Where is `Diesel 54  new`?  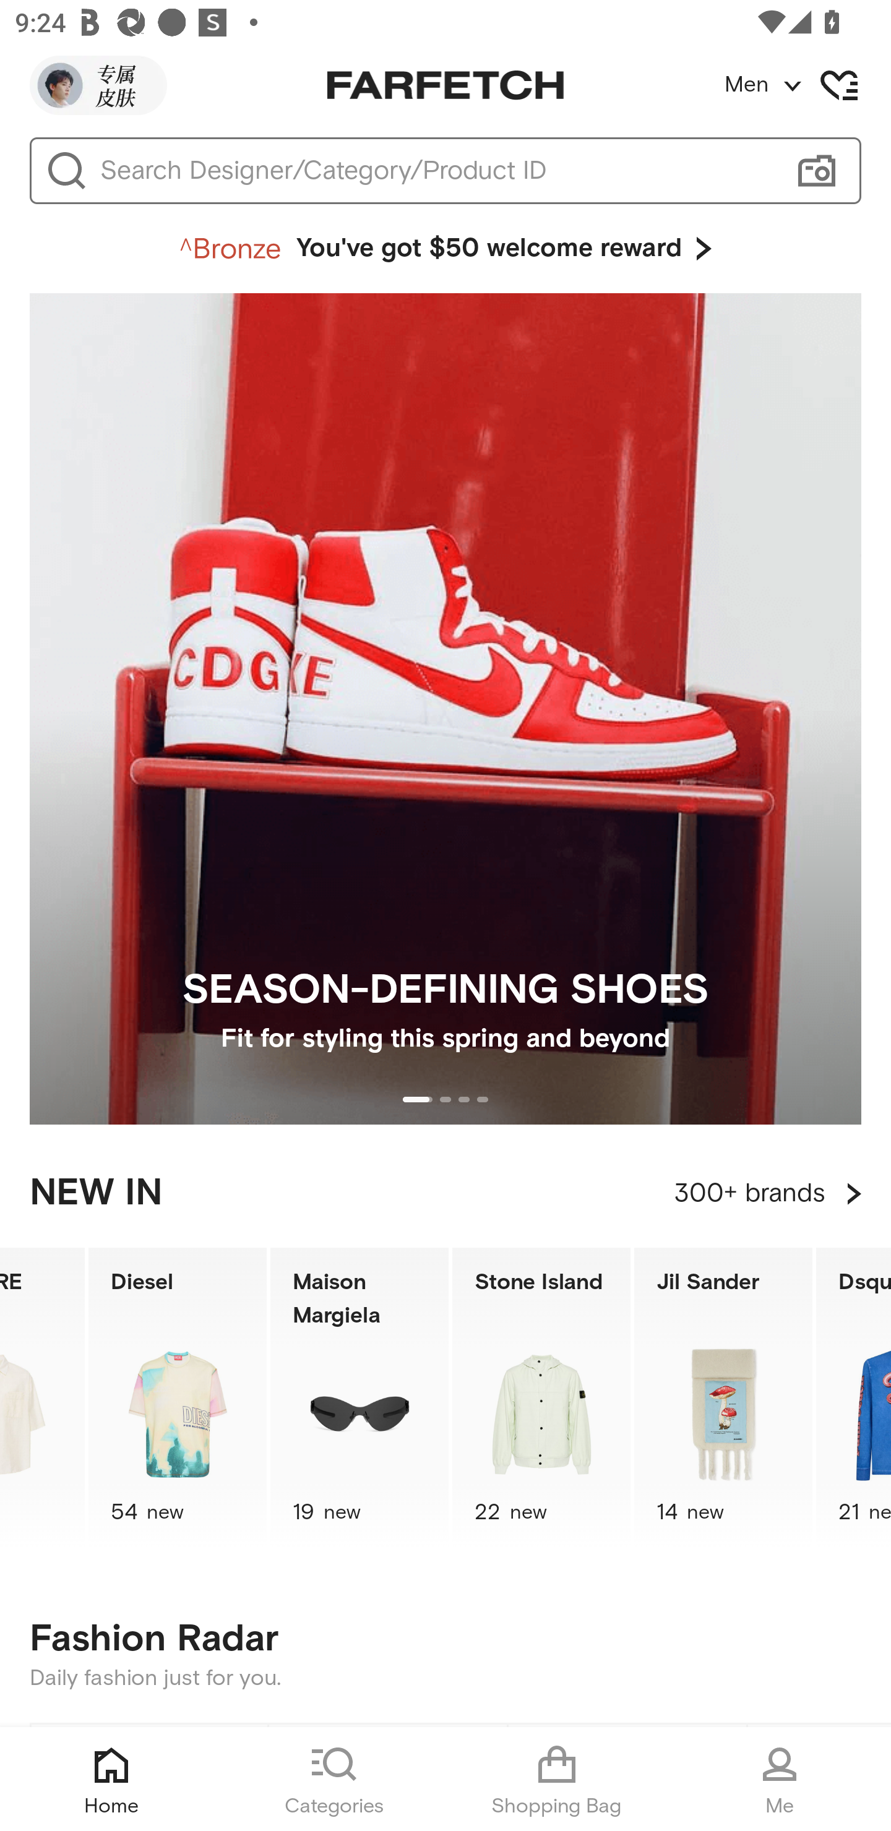
Diesel 54  new is located at coordinates (177, 1398).